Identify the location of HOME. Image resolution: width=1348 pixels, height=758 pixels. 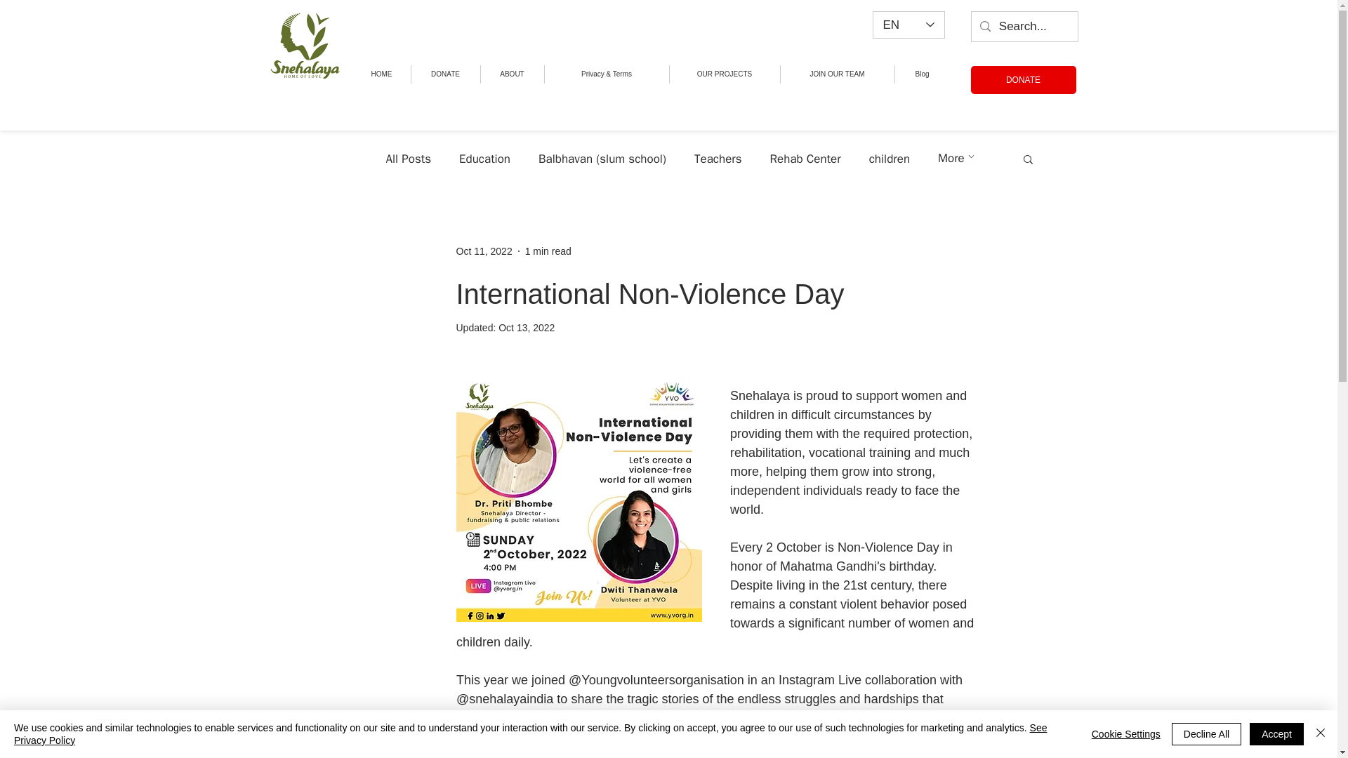
(381, 74).